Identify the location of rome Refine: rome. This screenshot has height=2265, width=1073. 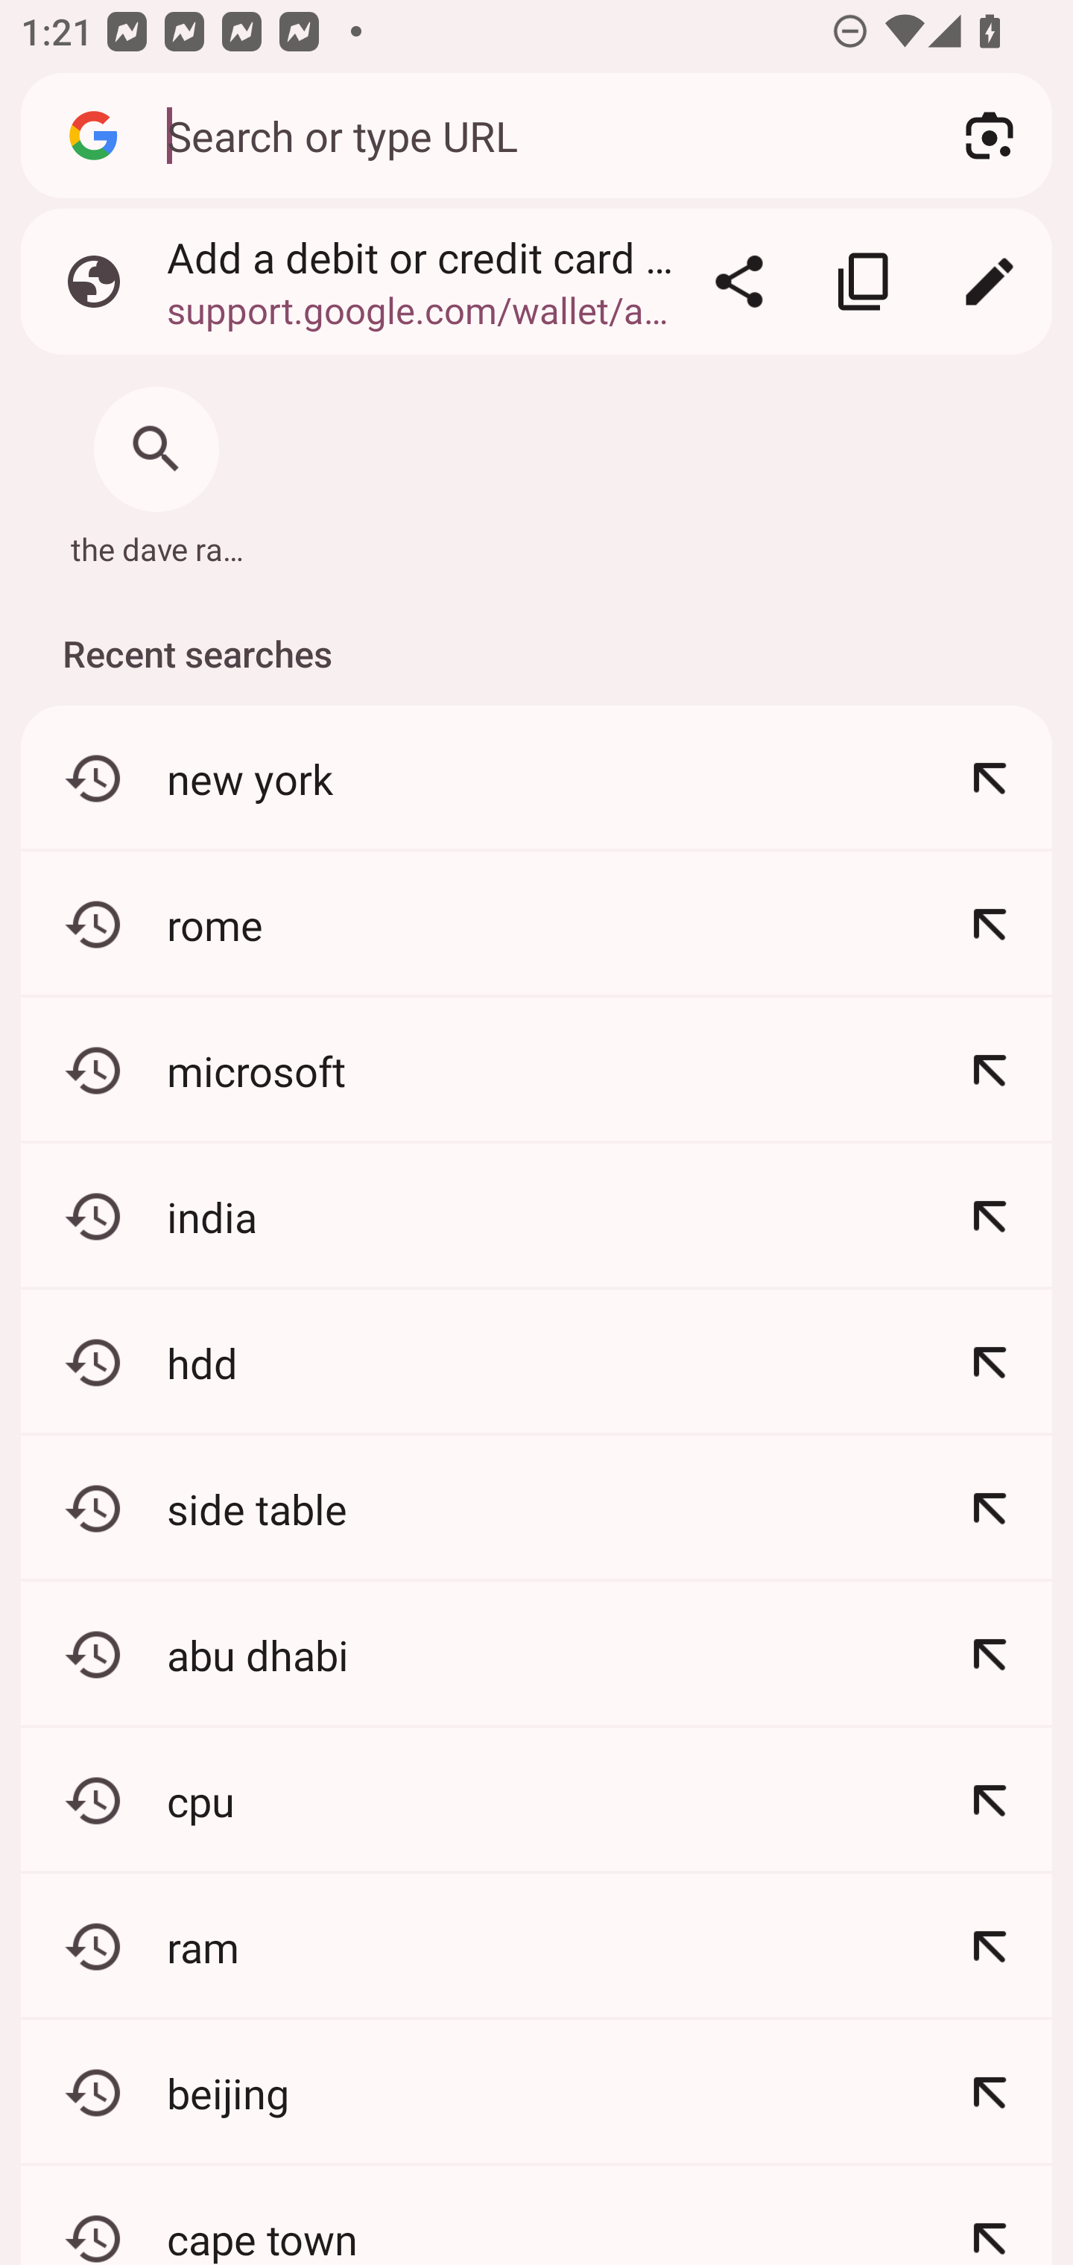
(536, 924).